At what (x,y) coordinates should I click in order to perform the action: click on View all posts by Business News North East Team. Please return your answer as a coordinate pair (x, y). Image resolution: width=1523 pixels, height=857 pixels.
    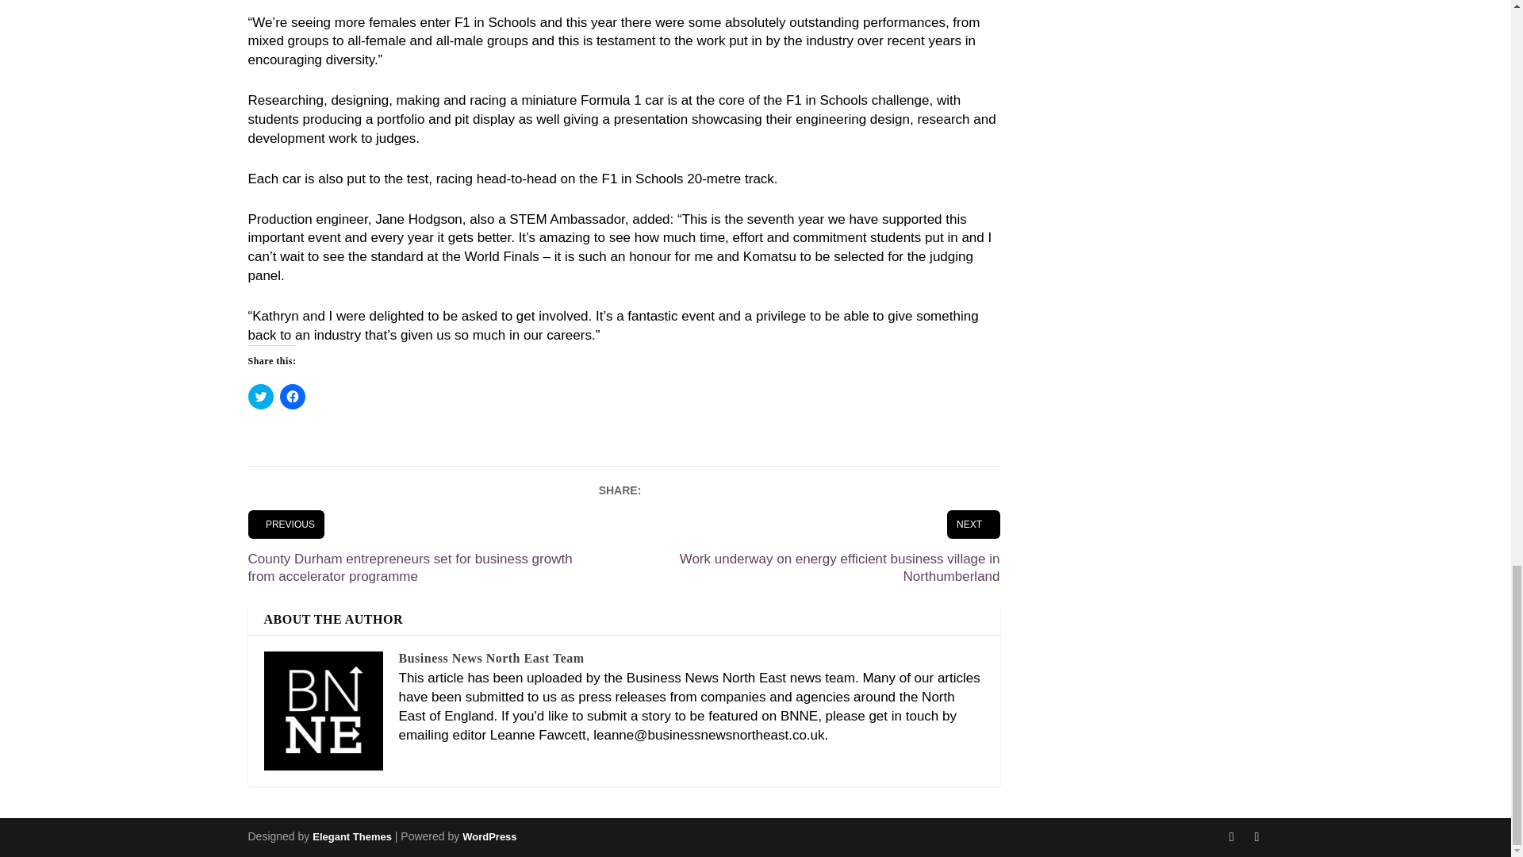
    Looking at the image, I should click on (490, 658).